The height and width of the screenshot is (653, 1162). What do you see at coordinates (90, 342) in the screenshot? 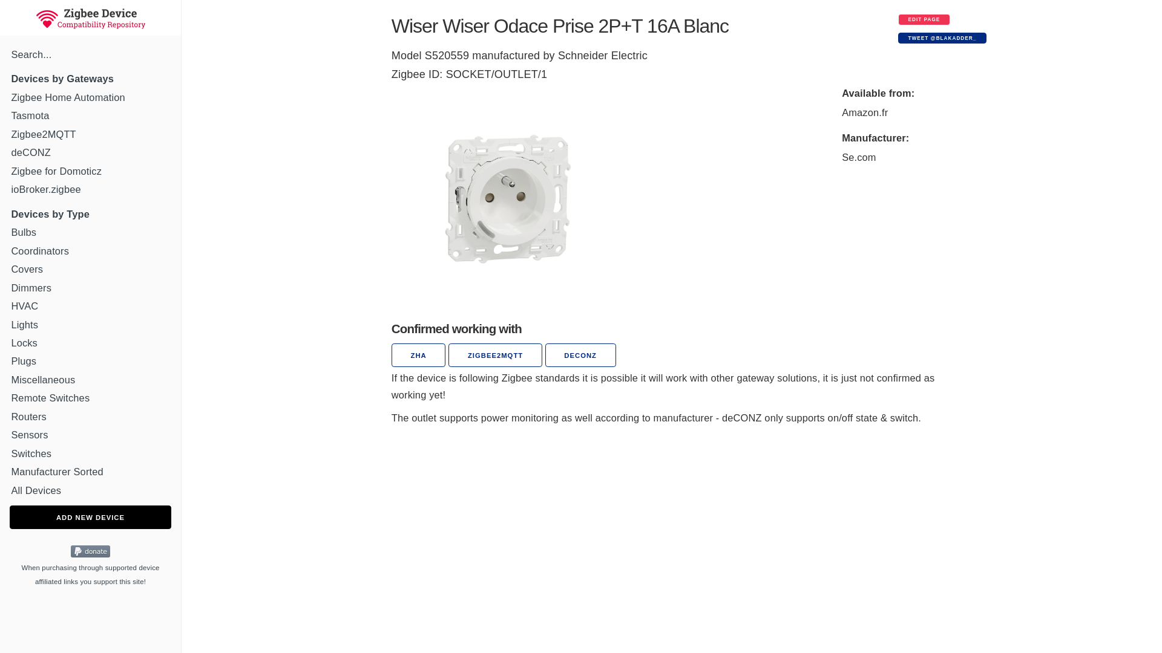
I see `Locks` at bounding box center [90, 342].